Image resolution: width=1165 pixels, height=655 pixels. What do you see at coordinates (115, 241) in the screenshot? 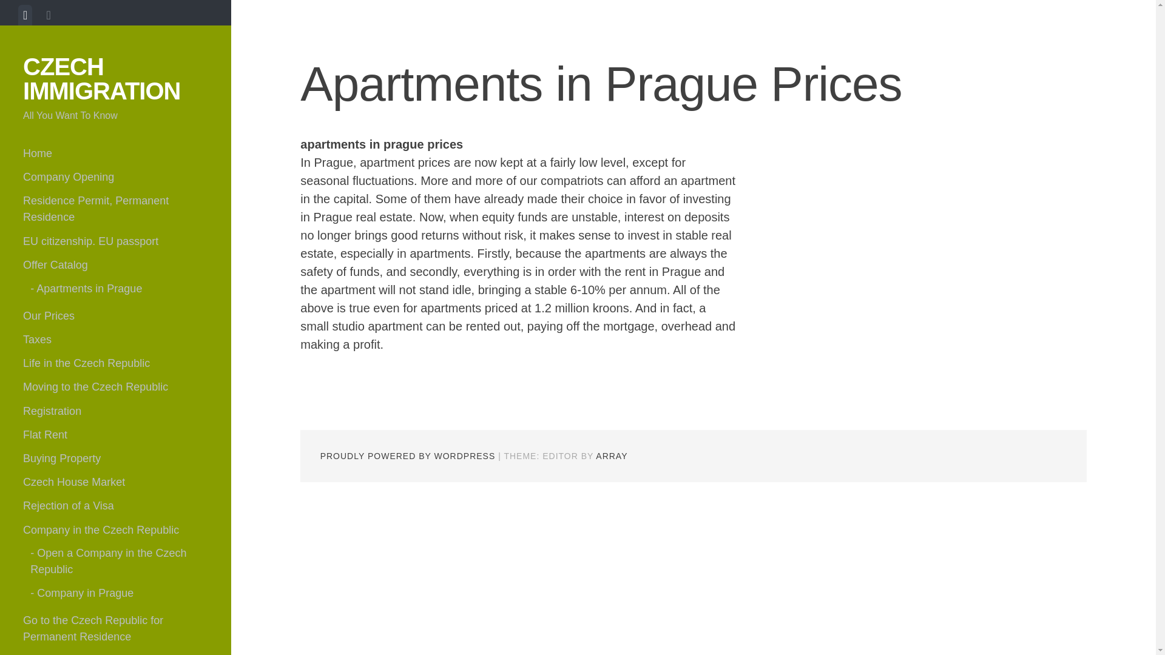
I see `EU citizenship. EU passport` at bounding box center [115, 241].